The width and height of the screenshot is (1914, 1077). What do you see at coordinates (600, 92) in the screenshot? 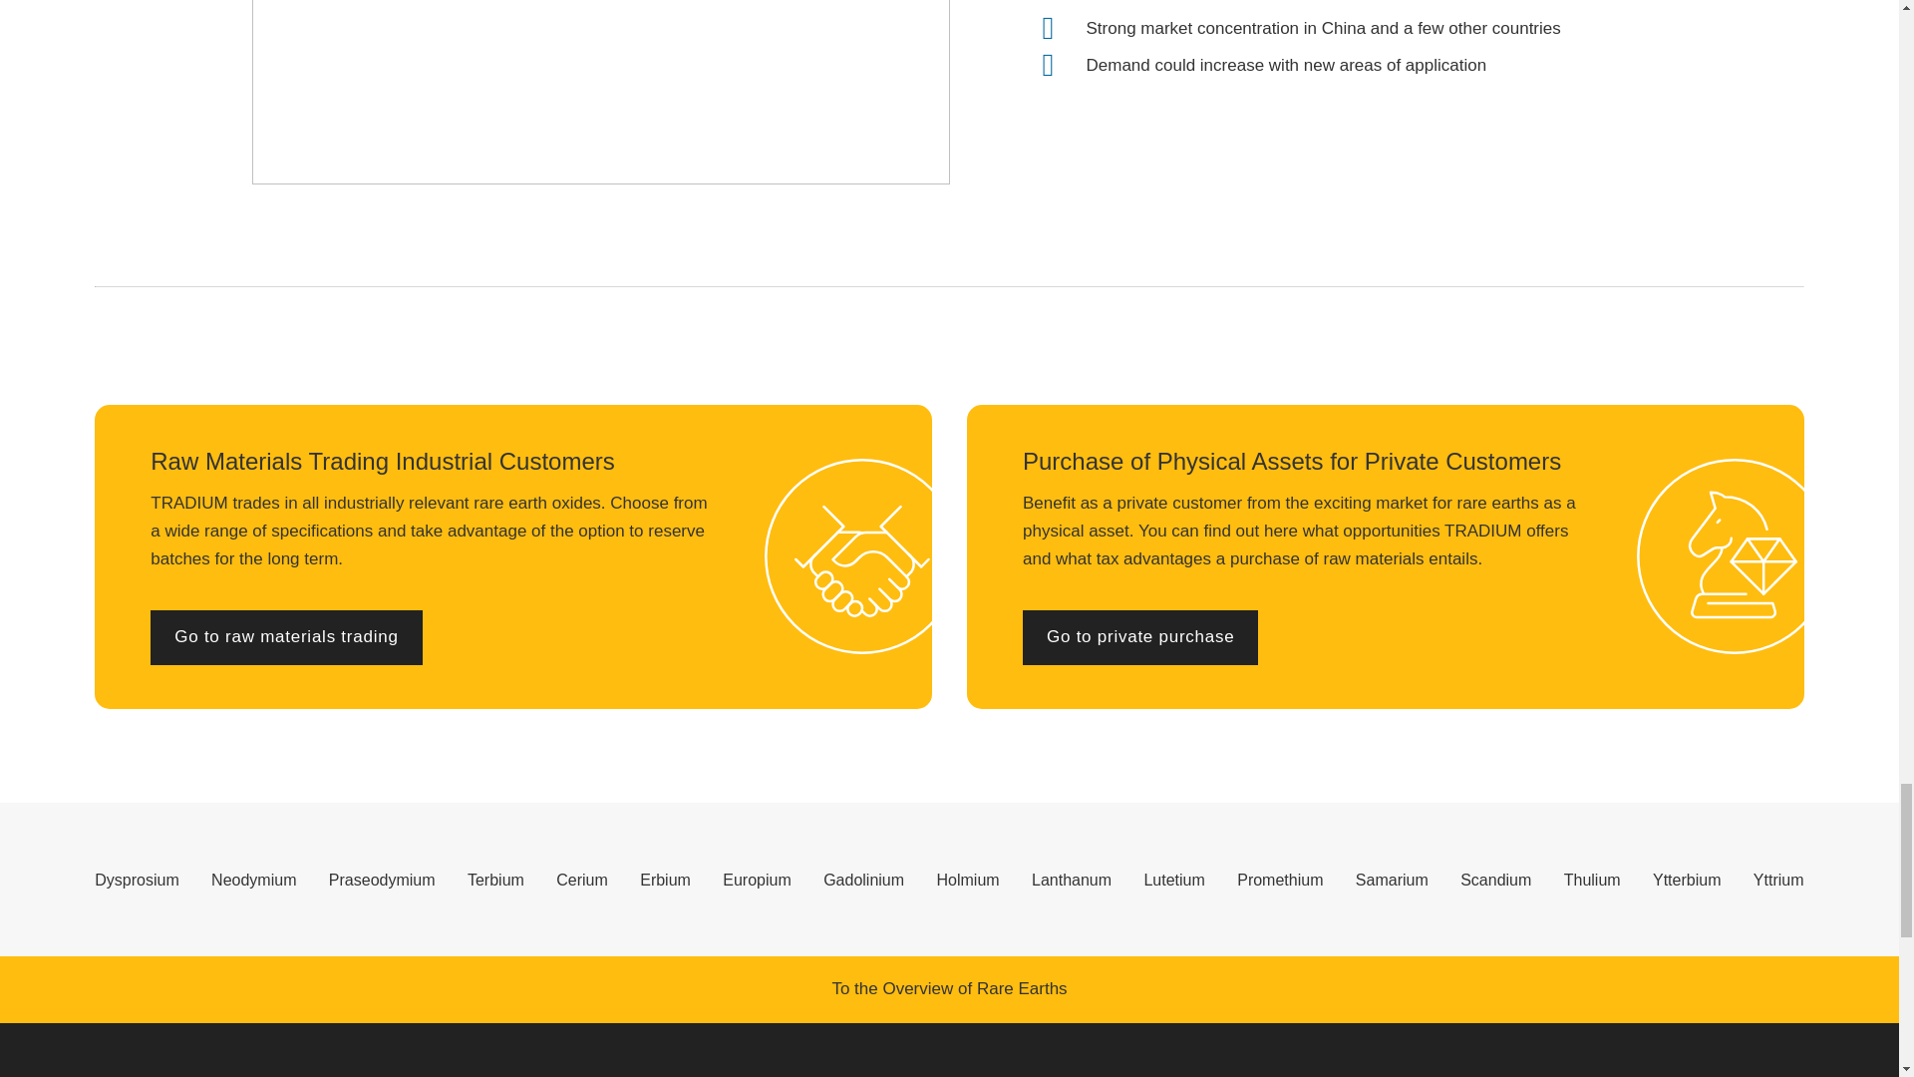
I see `container-abwicklung` at bounding box center [600, 92].